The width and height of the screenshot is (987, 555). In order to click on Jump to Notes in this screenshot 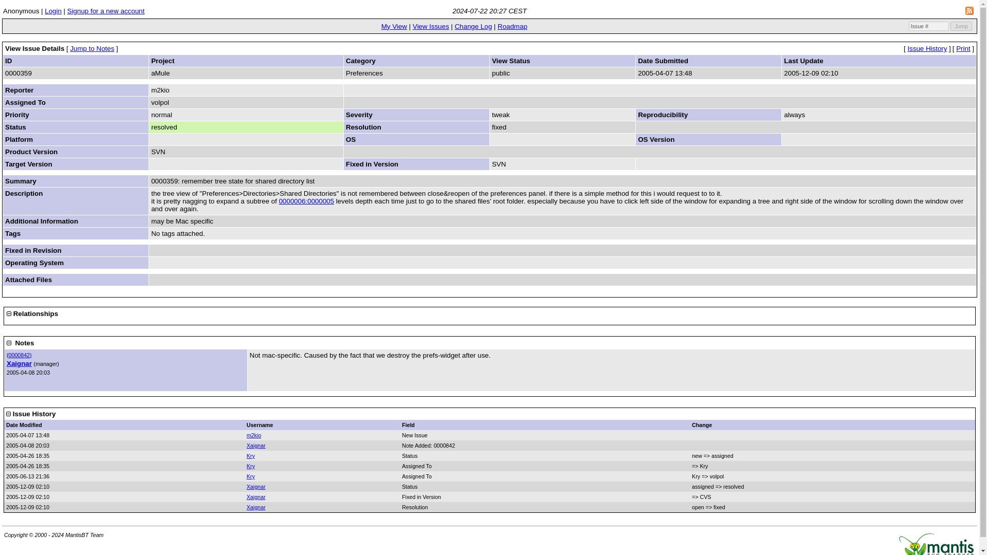, I will do `click(92, 48)`.